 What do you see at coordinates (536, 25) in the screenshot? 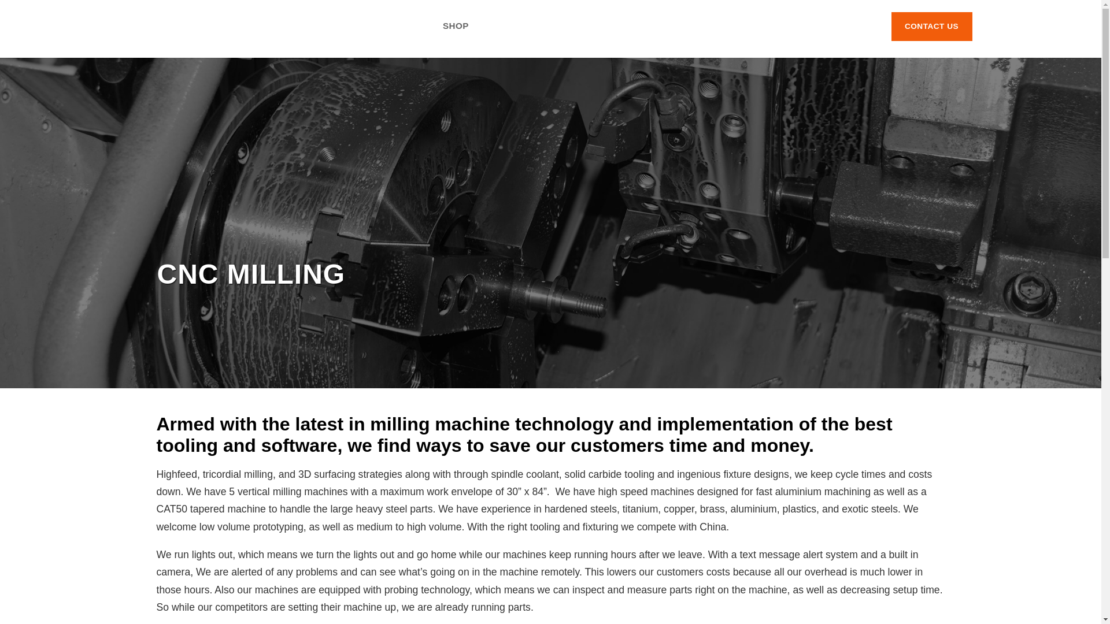
I see `PARTS GALLERY` at bounding box center [536, 25].